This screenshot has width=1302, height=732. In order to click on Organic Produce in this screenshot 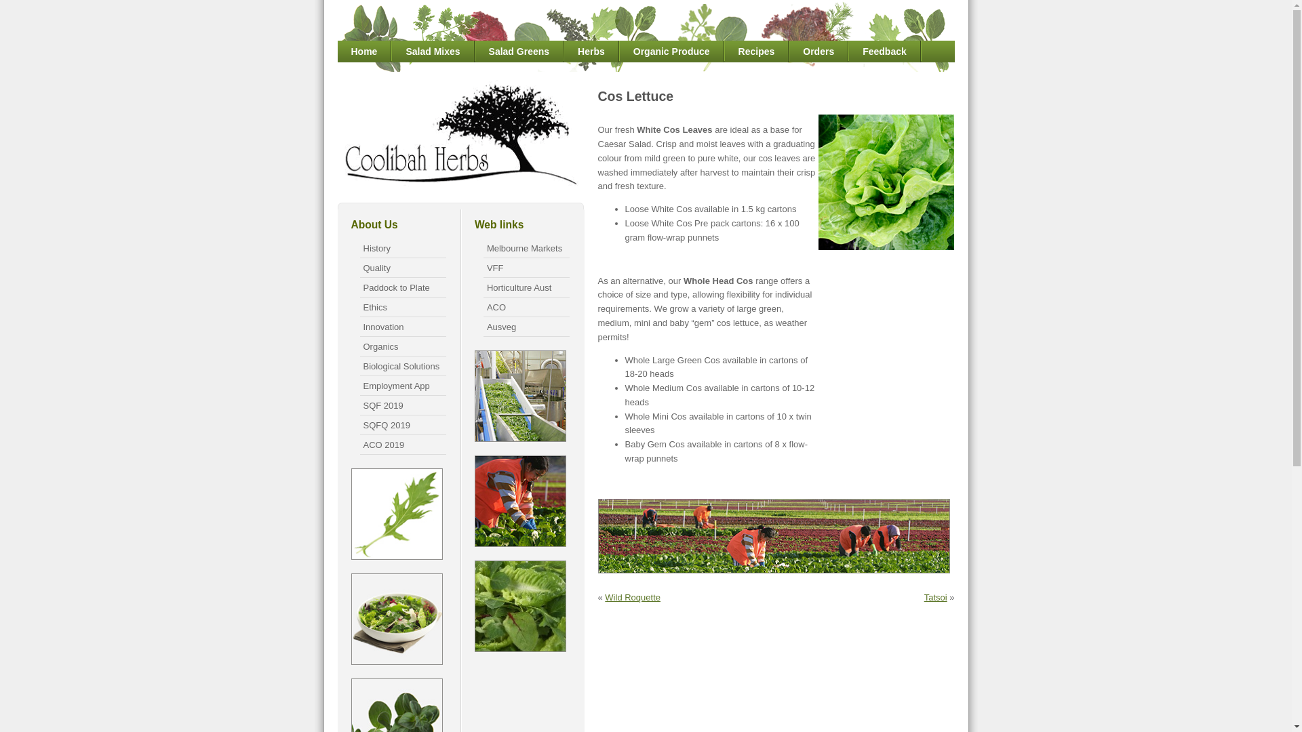, I will do `click(672, 52)`.